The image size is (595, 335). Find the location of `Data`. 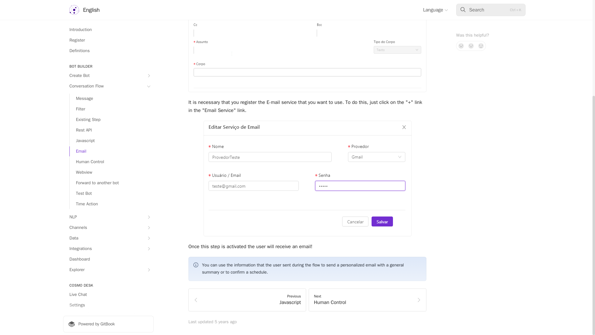

Data is located at coordinates (108, 104).